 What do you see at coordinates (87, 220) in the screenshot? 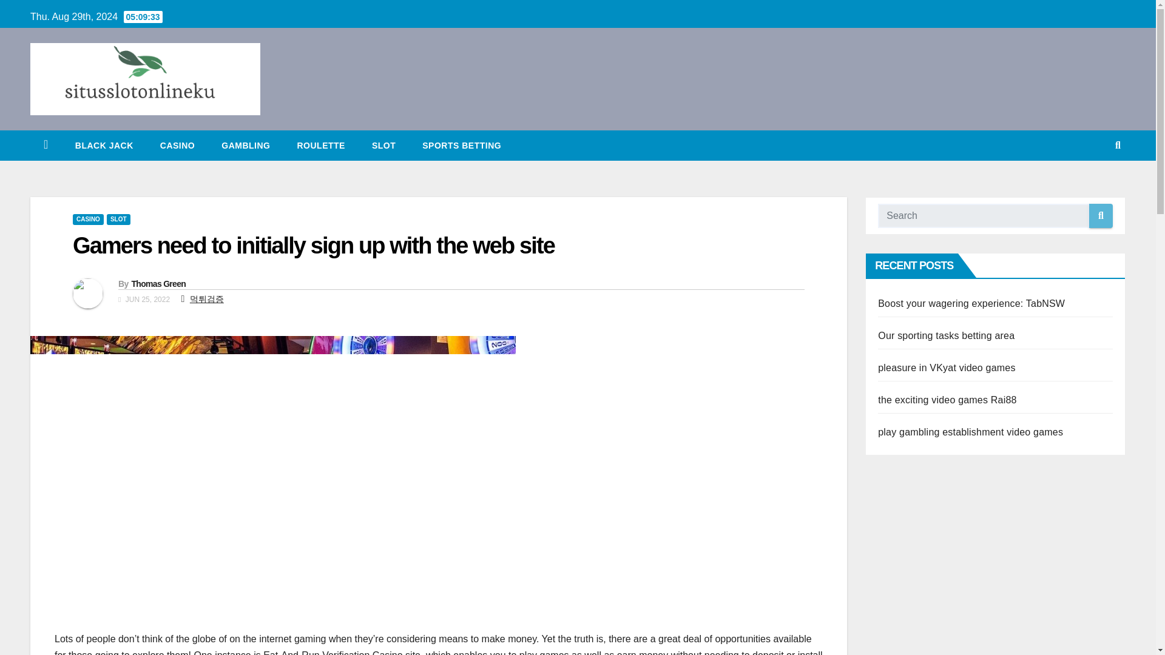
I see `CASINO` at bounding box center [87, 220].